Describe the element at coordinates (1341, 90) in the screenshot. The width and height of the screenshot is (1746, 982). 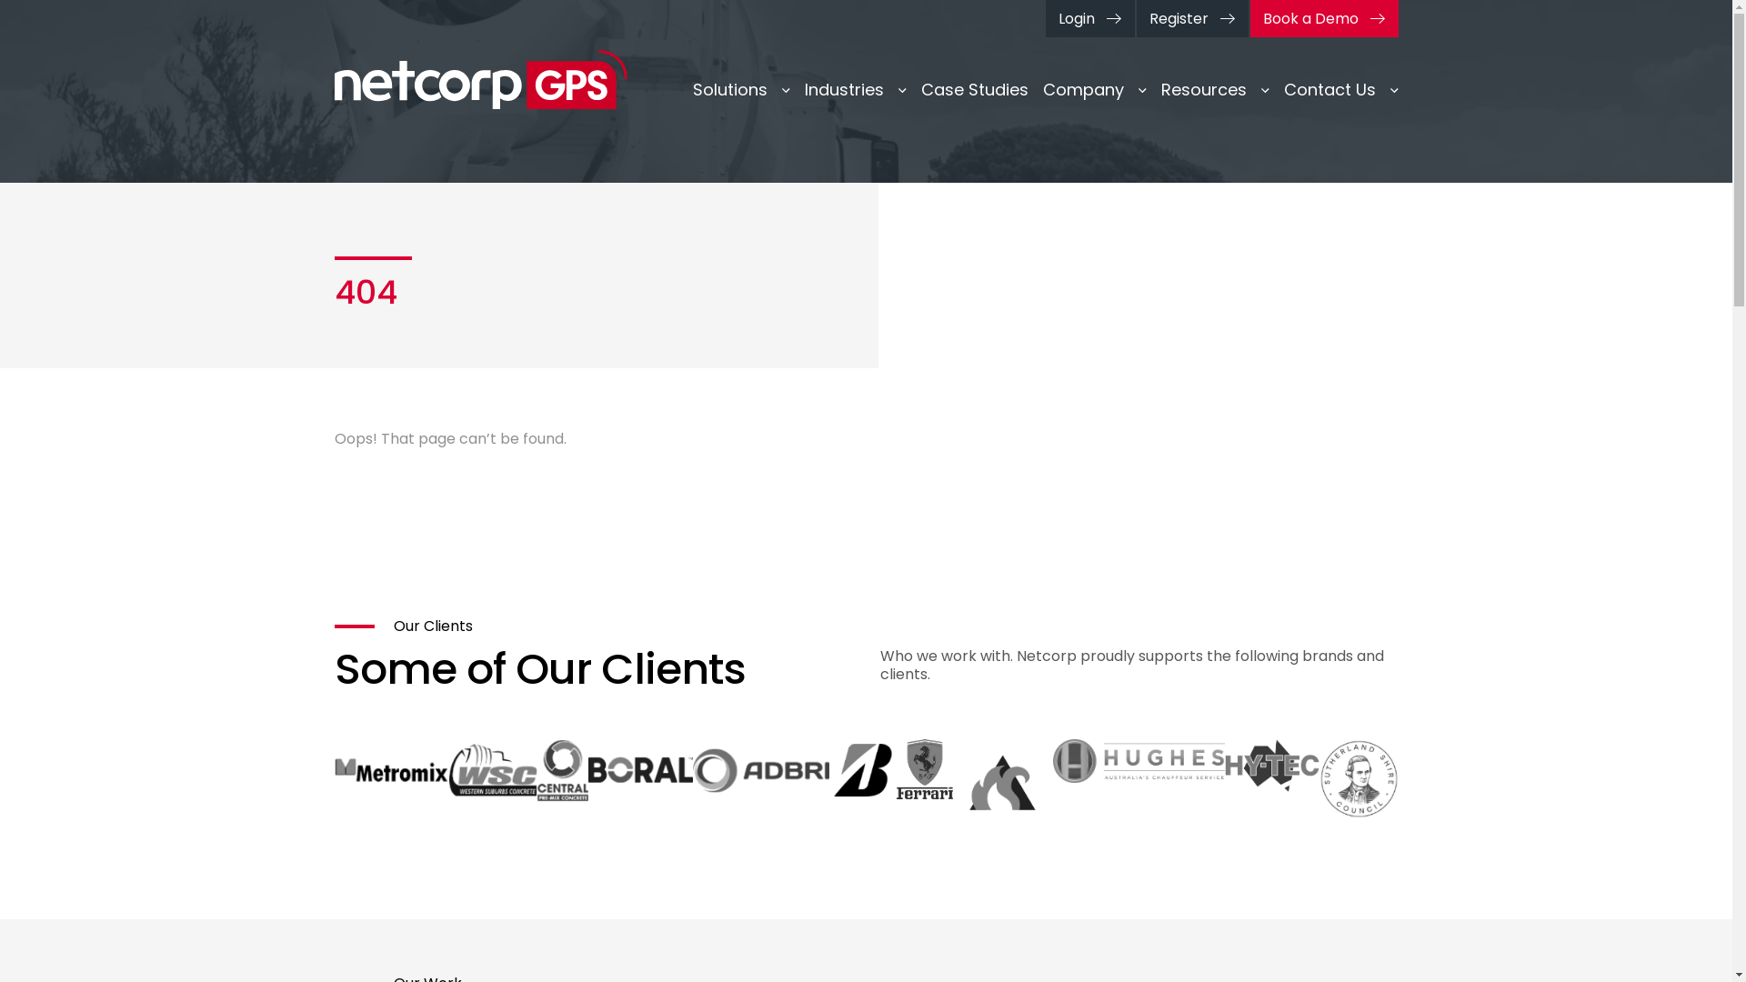
I see `Contact Us` at that location.